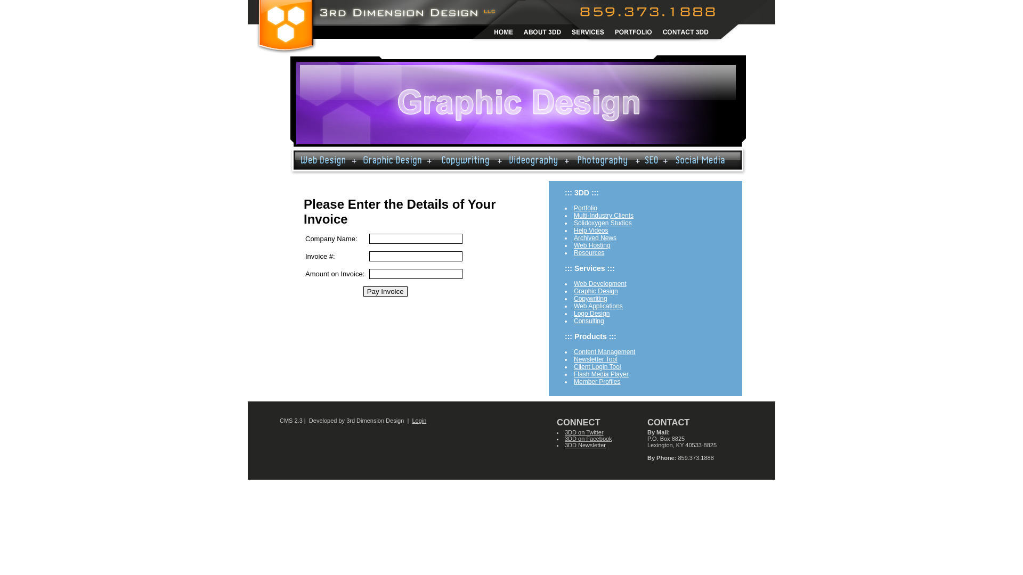 The height and width of the screenshot is (575, 1023). What do you see at coordinates (591, 314) in the screenshot?
I see `Logo Design` at bounding box center [591, 314].